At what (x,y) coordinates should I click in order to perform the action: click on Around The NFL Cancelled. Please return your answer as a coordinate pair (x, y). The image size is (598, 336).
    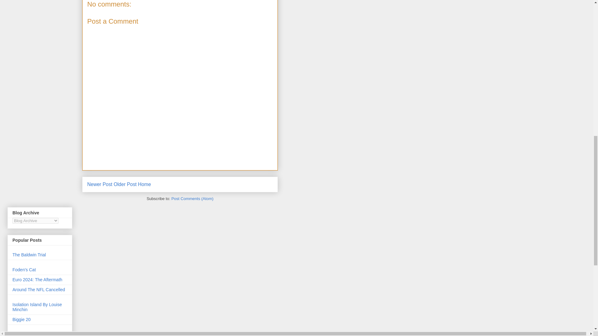
    Looking at the image, I should click on (39, 289).